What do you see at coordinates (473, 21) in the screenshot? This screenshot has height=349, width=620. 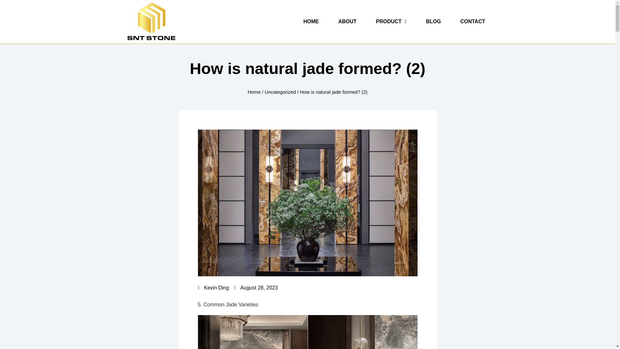 I see `CONTACT` at bounding box center [473, 21].